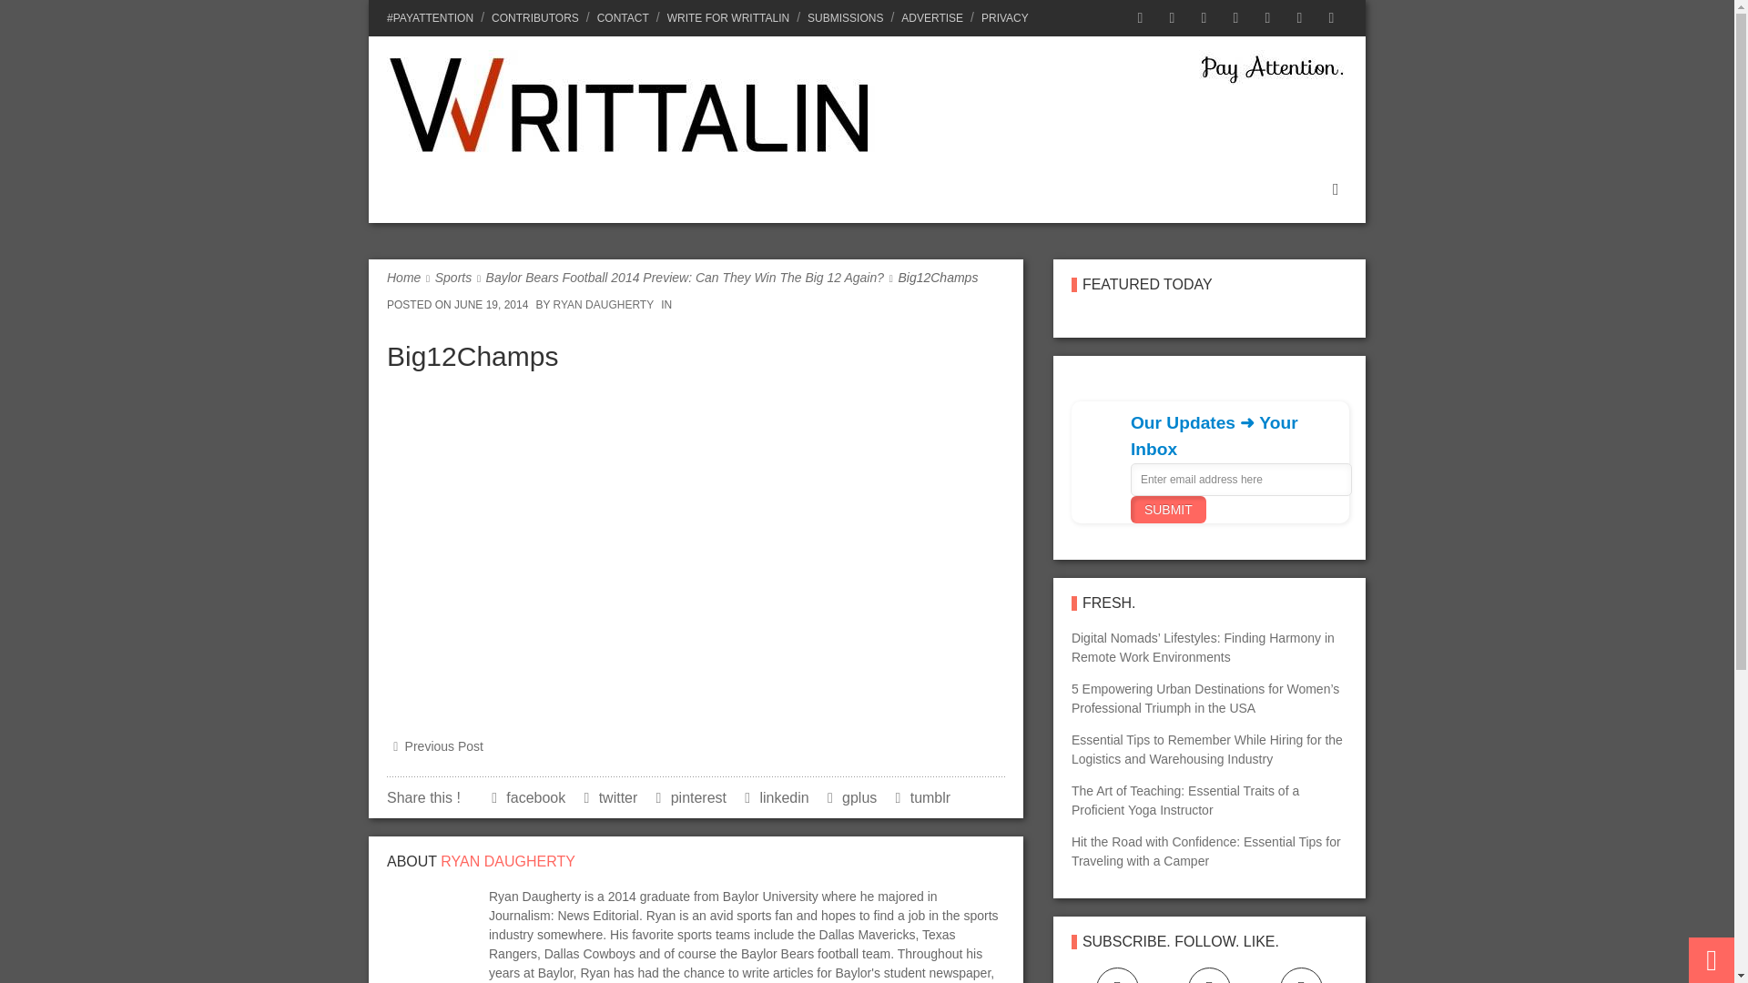 Image resolution: width=1748 pixels, height=983 pixels. Describe the element at coordinates (931, 18) in the screenshot. I see `ADVERTISE` at that location.